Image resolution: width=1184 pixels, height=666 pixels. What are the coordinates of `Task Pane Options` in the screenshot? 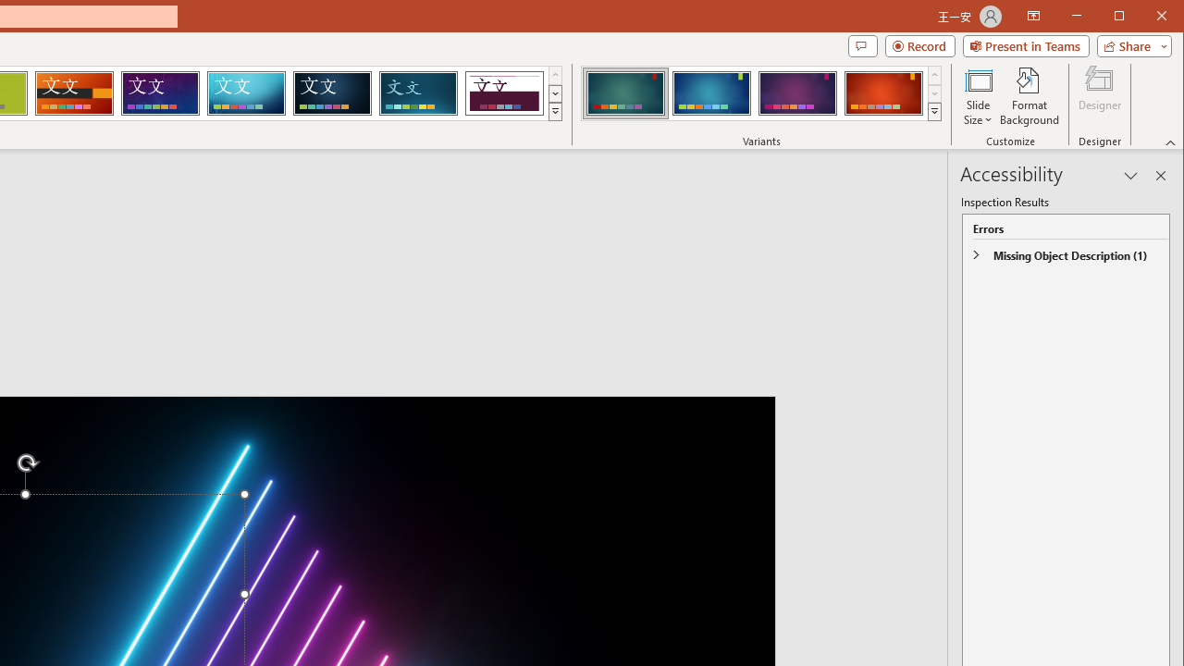 It's located at (1130, 176).